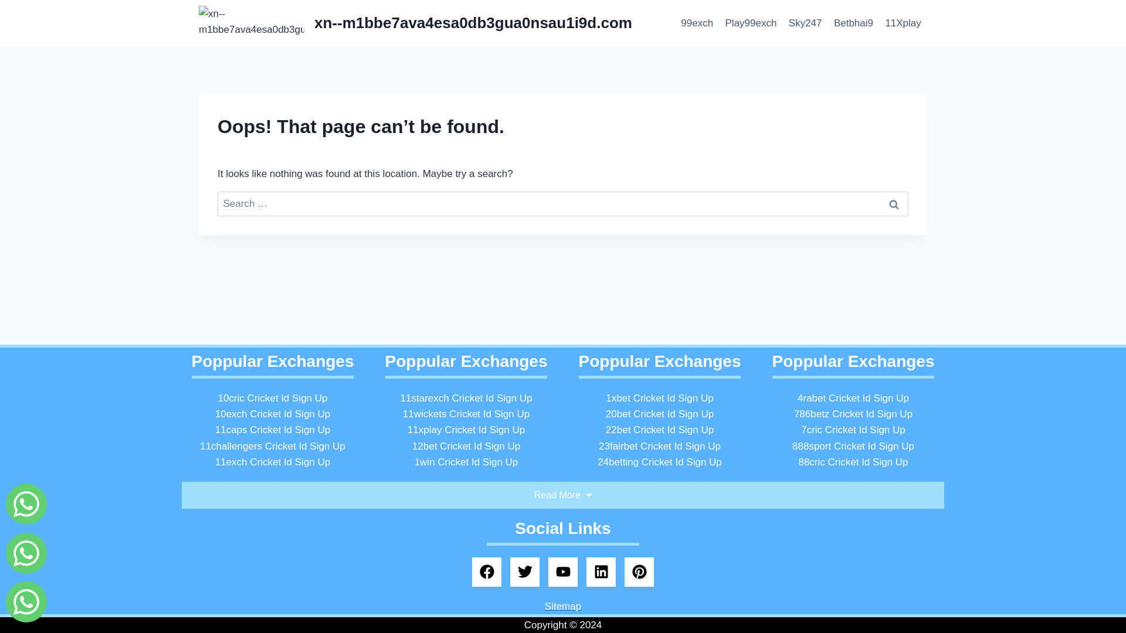 This screenshot has width=1126, height=633. I want to click on 11starexch Cricket Id Sign Up, so click(467, 398).